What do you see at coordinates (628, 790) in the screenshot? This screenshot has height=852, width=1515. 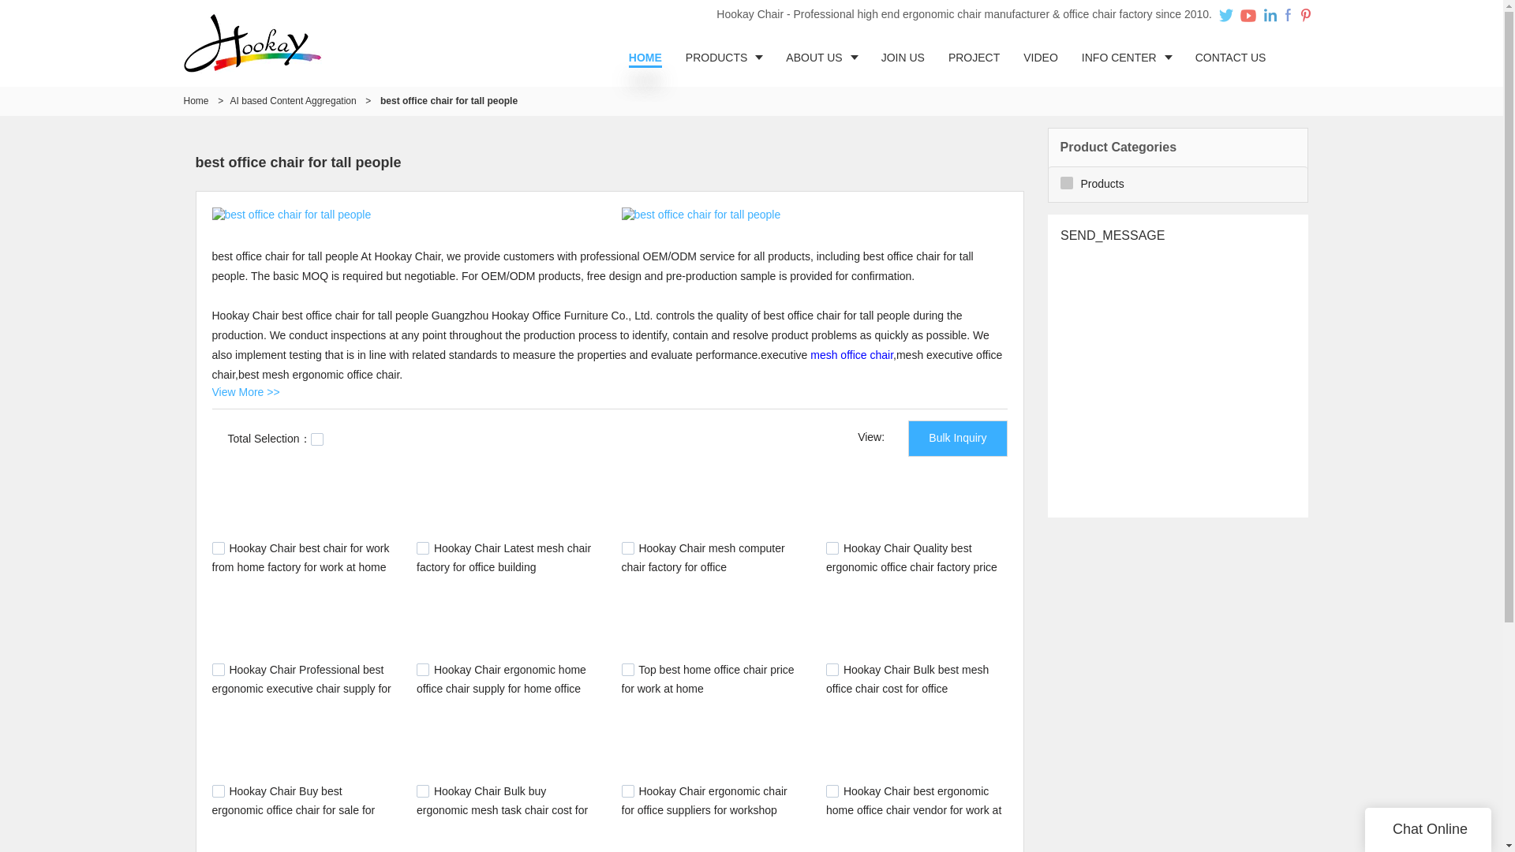 I see `2175` at bounding box center [628, 790].